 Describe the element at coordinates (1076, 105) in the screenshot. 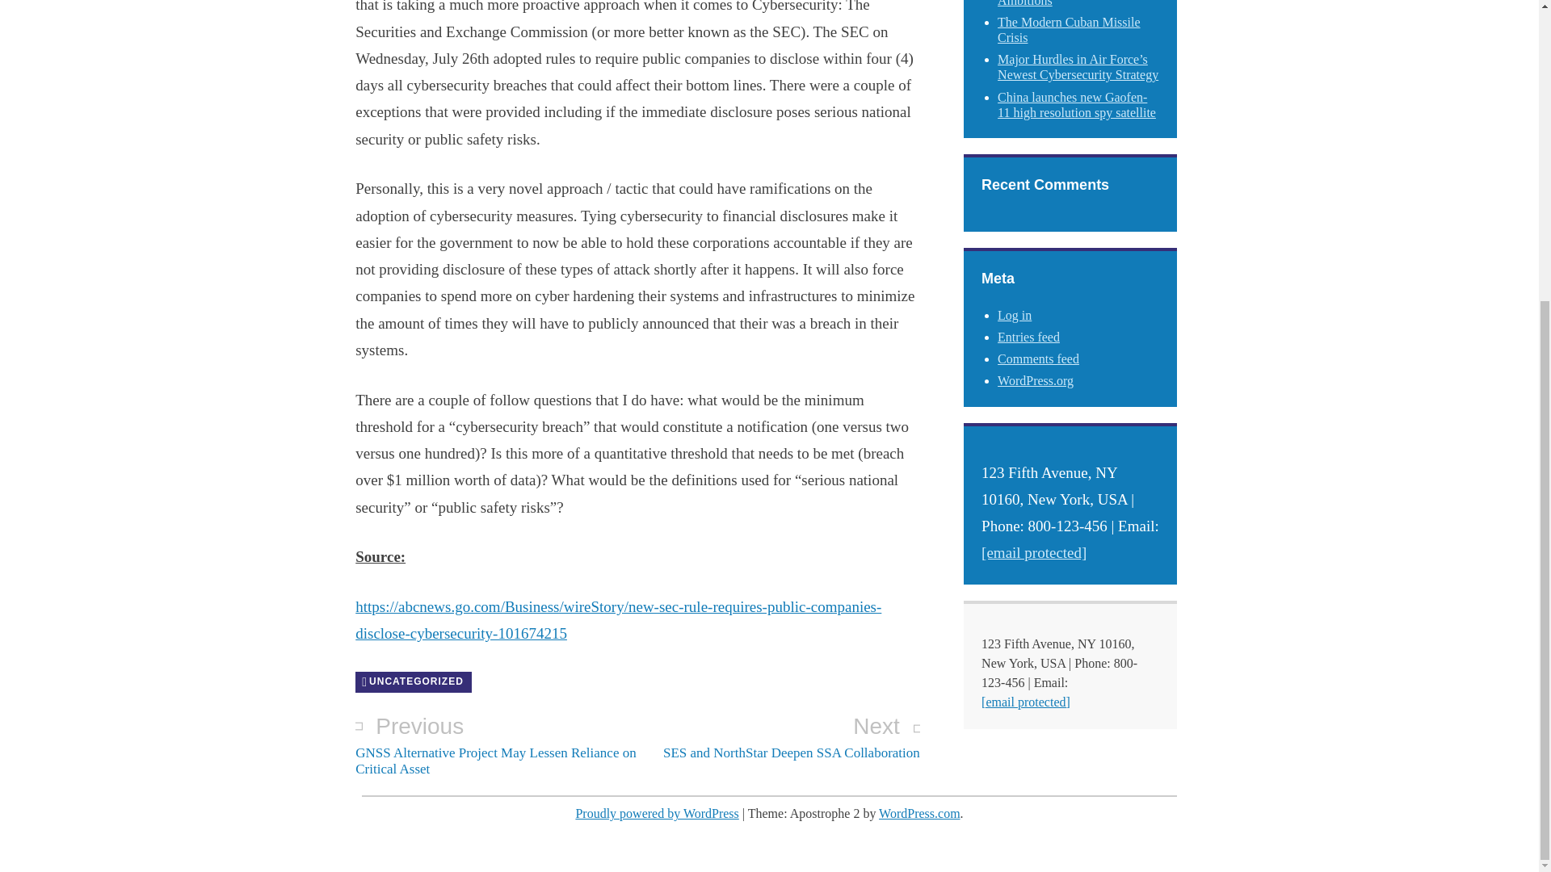

I see `China launches new Gaofen-11 high resolution spy satellite` at that location.